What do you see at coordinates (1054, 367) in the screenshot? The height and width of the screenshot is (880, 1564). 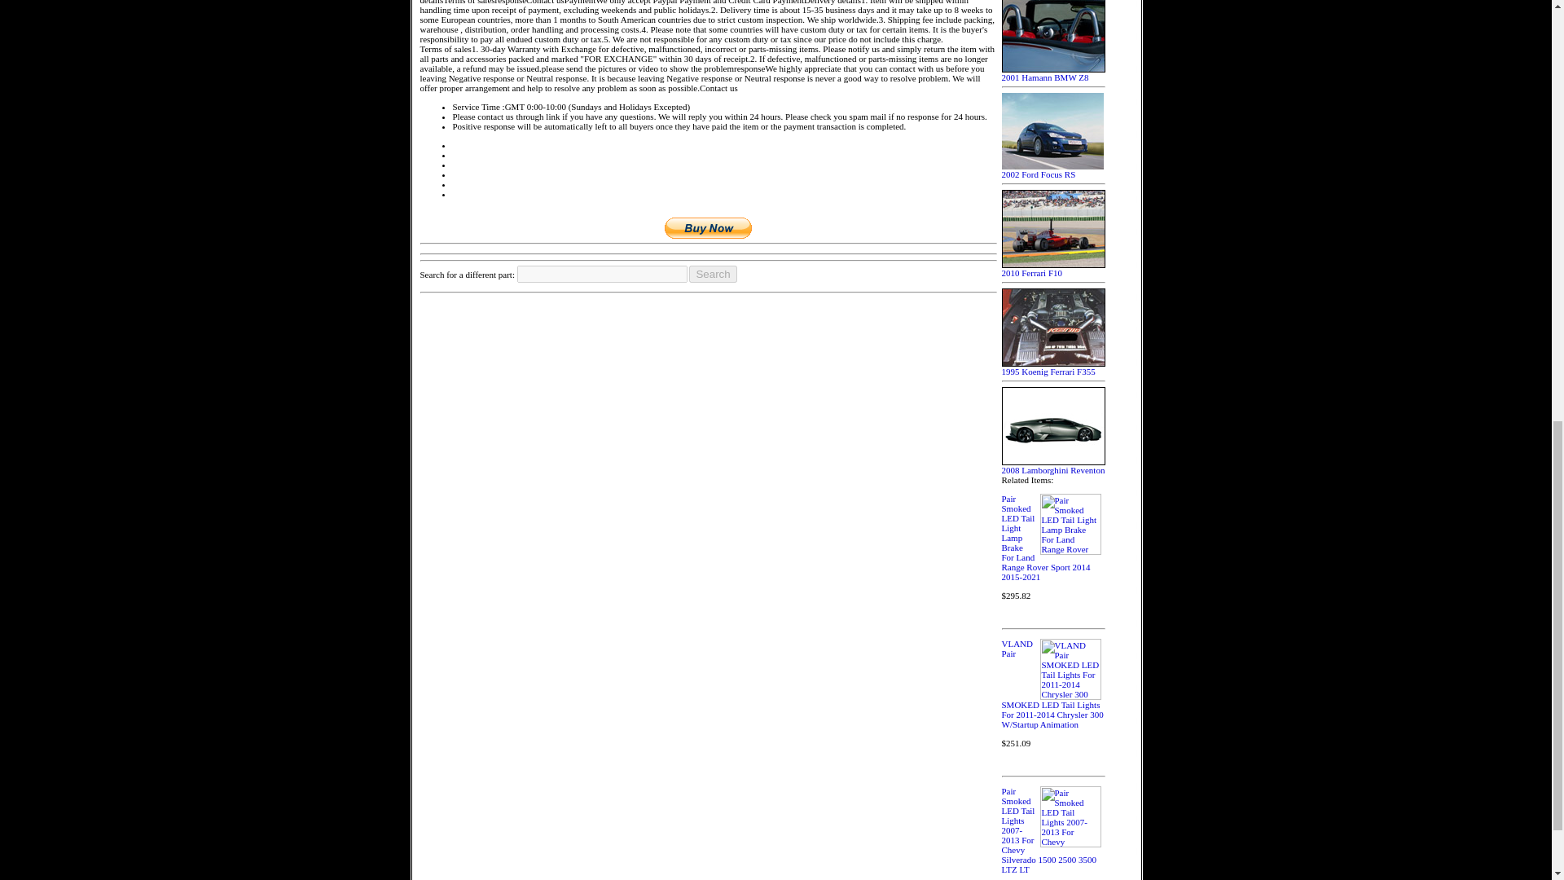 I see `1995 Koenig Ferrari F355` at bounding box center [1054, 367].